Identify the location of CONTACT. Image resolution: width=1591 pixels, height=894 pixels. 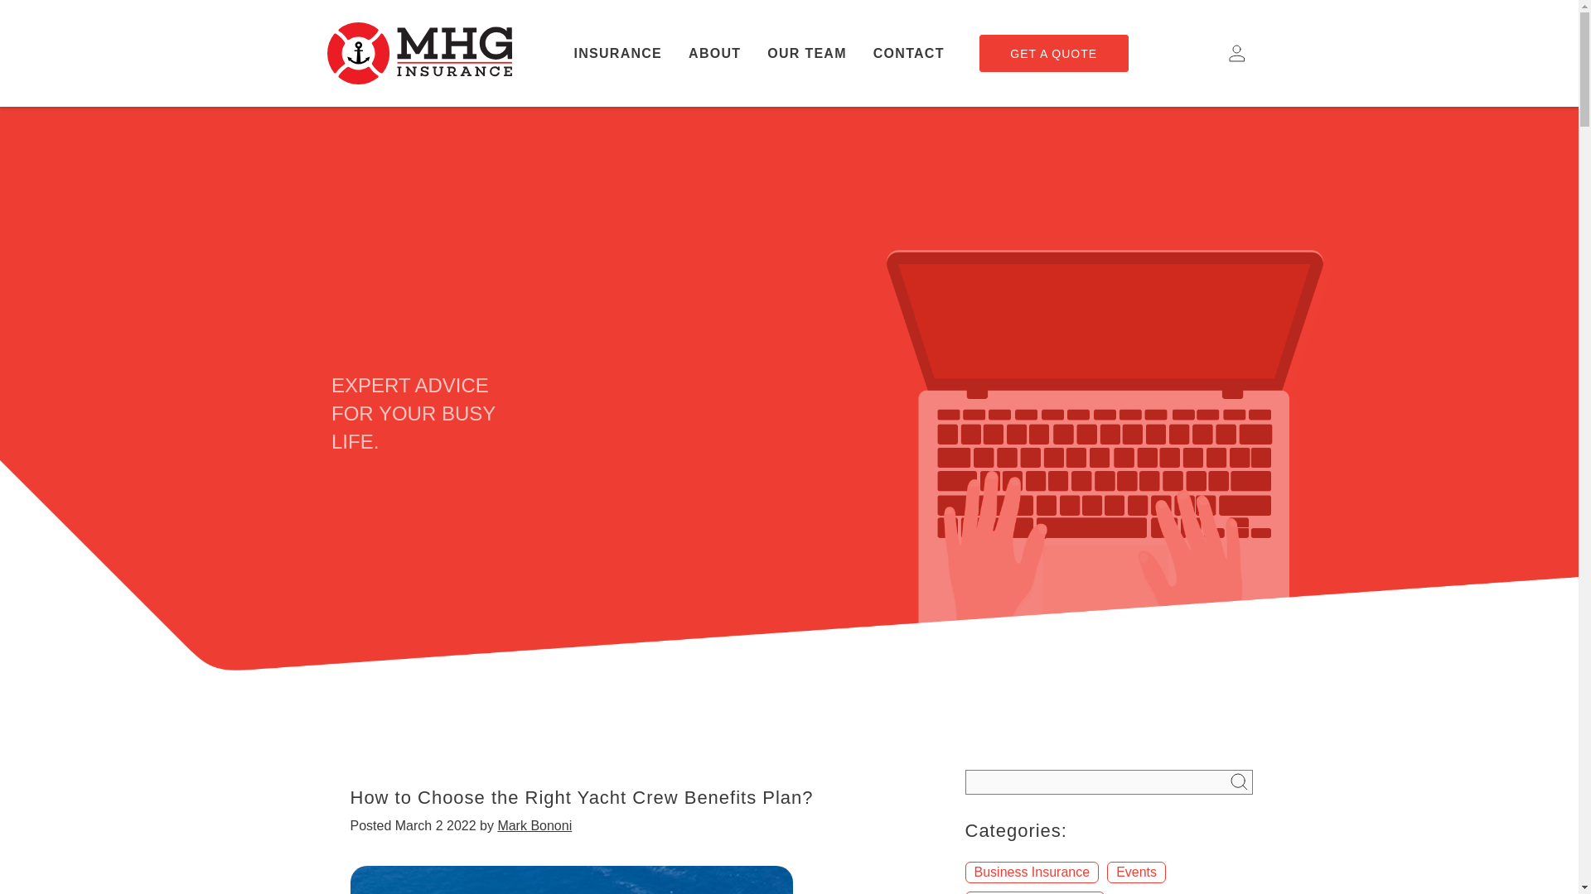
(908, 54).